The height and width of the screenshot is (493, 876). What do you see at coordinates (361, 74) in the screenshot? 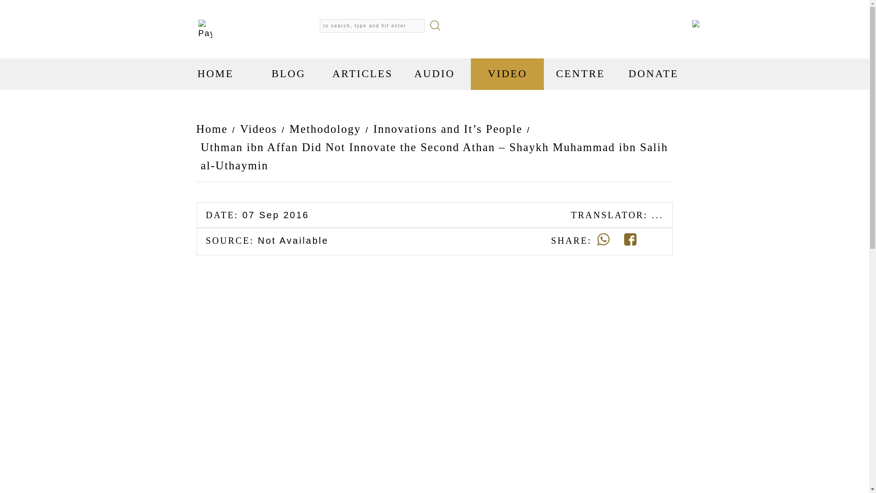
I see `ARTICLES` at bounding box center [361, 74].